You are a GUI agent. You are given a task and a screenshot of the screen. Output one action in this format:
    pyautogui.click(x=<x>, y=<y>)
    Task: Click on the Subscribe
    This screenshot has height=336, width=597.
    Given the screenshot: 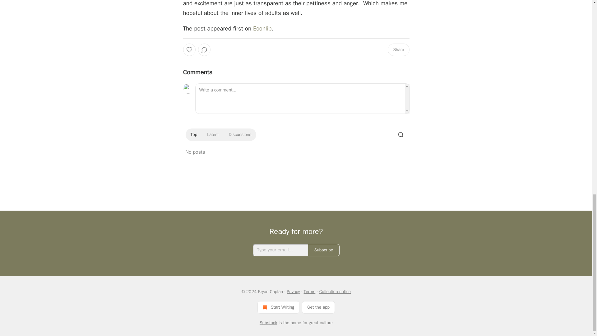 What is the action you would take?
    pyautogui.click(x=324, y=250)
    